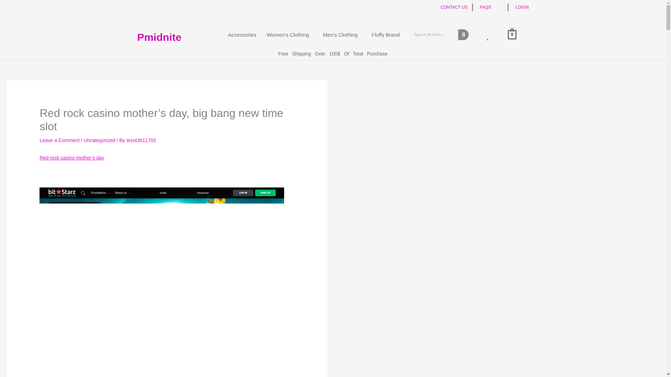  What do you see at coordinates (454, 7) in the screenshot?
I see `CONTACT US` at bounding box center [454, 7].